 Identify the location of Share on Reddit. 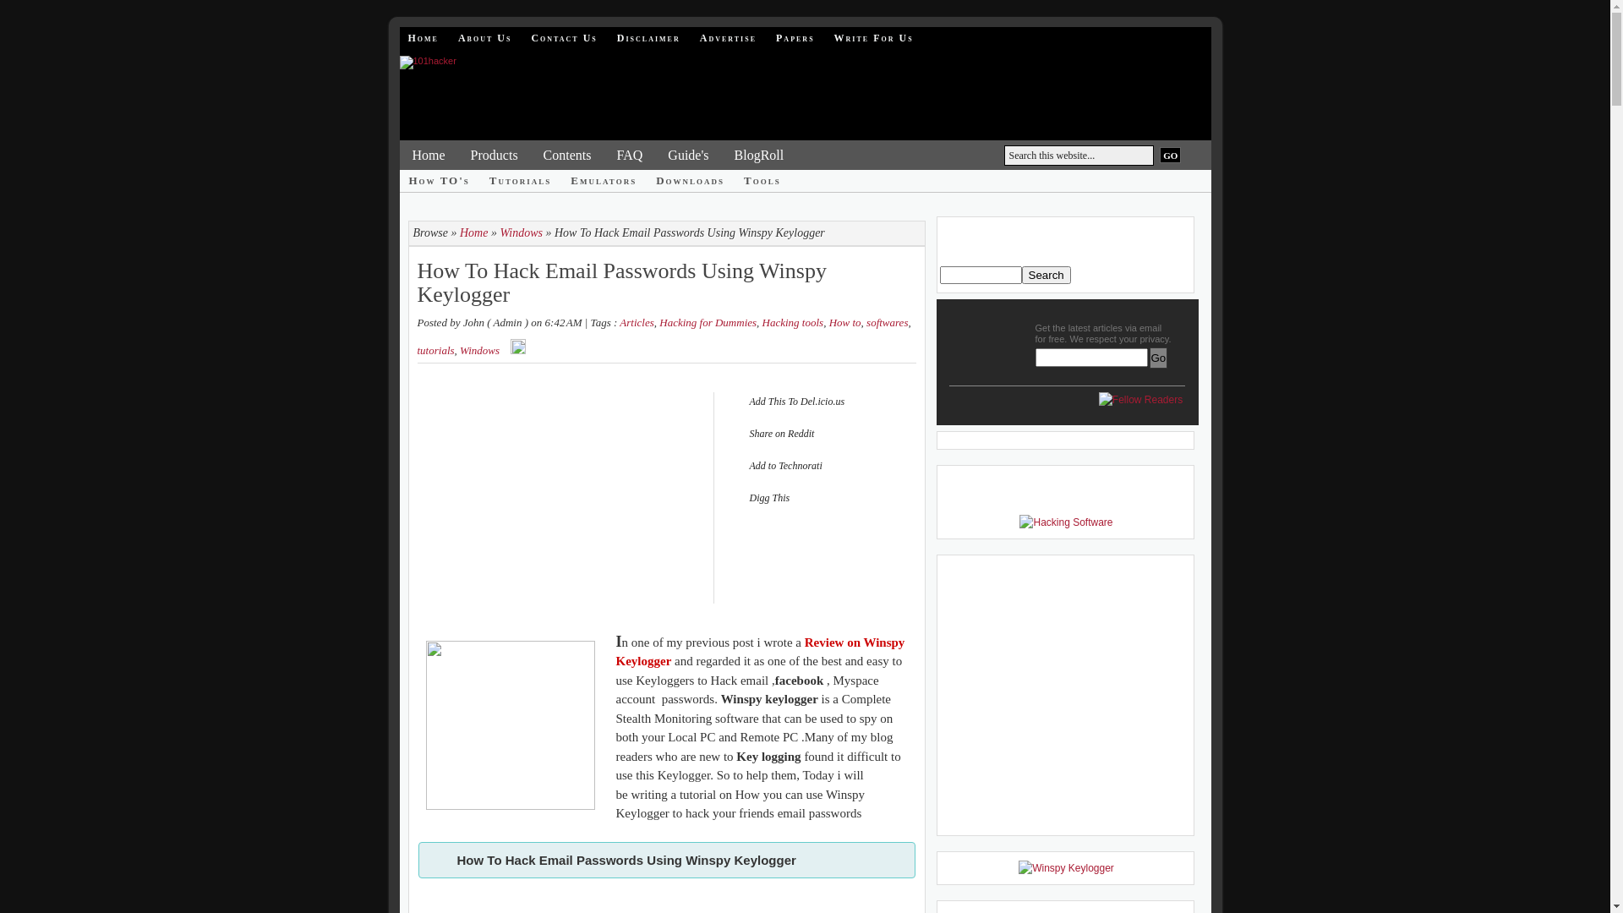
(818, 434).